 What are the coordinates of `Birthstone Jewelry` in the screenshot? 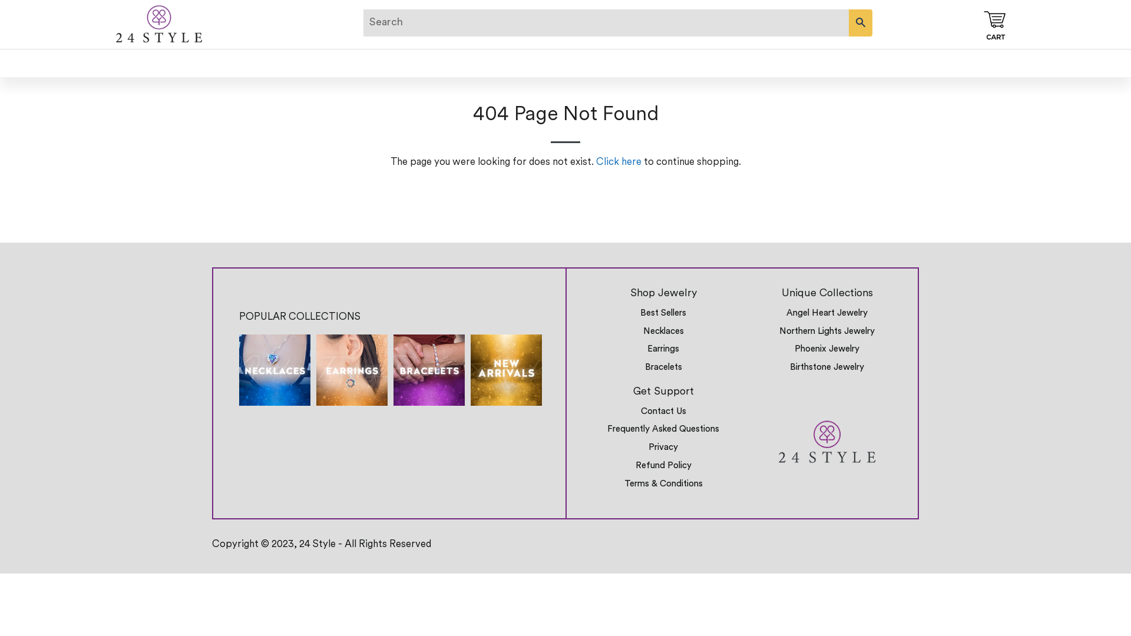 It's located at (827, 367).